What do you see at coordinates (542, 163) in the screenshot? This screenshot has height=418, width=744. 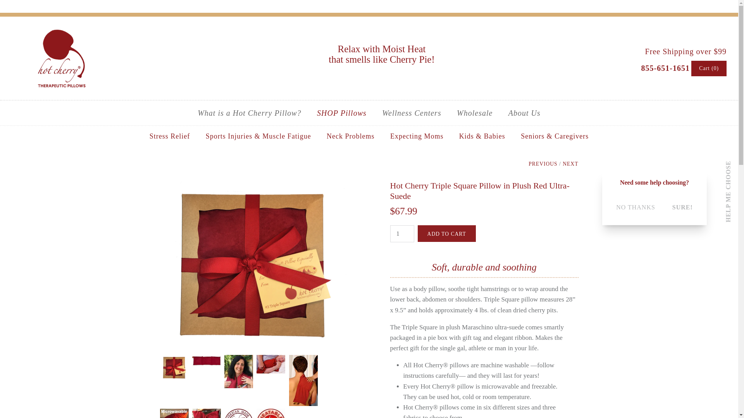 I see `PREVIOUS` at bounding box center [542, 163].